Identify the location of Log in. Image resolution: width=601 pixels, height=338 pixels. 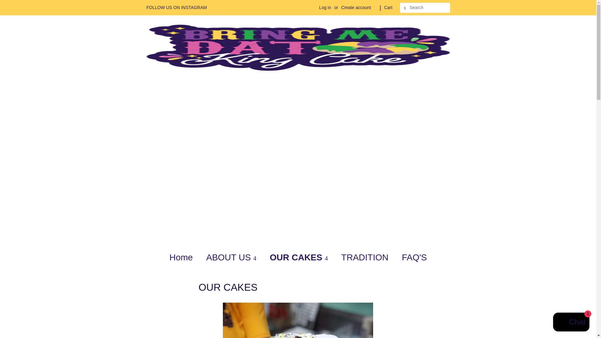
(325, 8).